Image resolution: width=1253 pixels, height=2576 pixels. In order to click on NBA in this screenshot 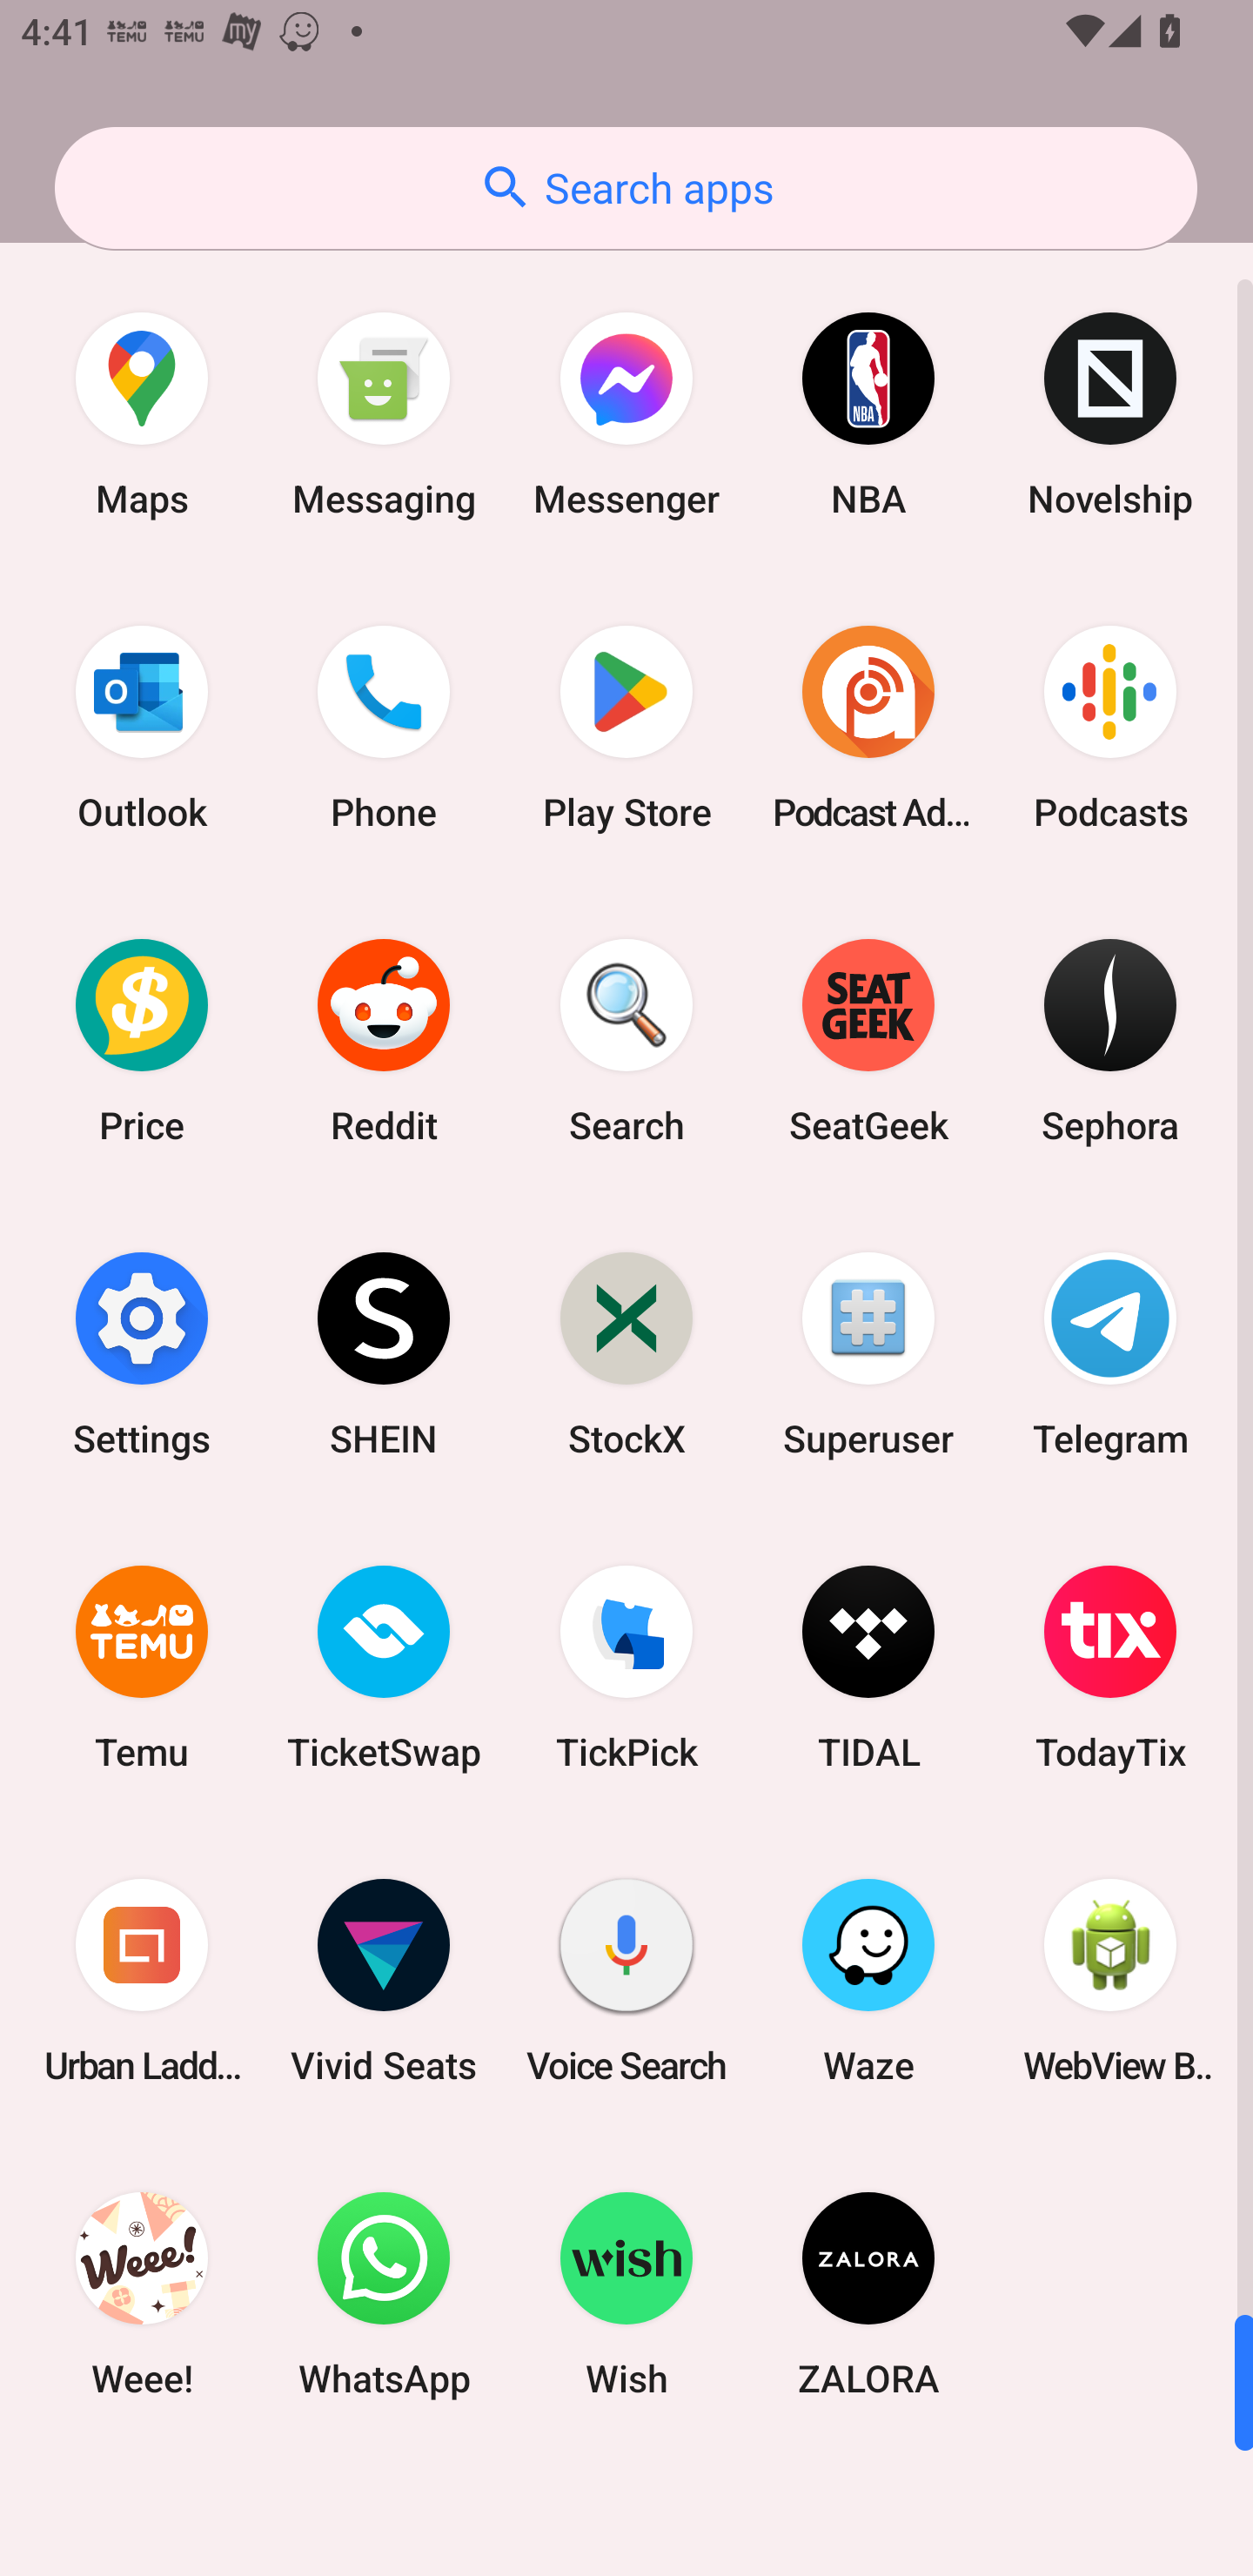, I will do `click(868, 414)`.